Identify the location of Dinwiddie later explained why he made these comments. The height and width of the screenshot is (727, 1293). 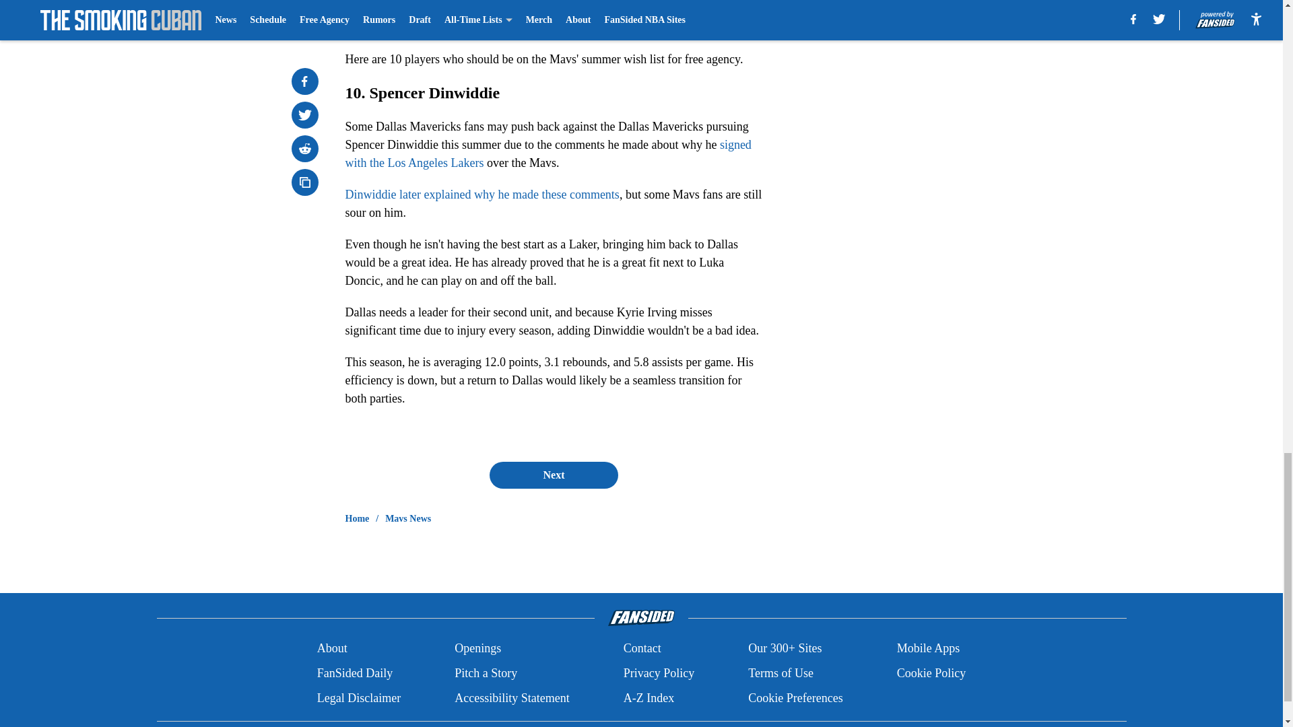
(482, 194).